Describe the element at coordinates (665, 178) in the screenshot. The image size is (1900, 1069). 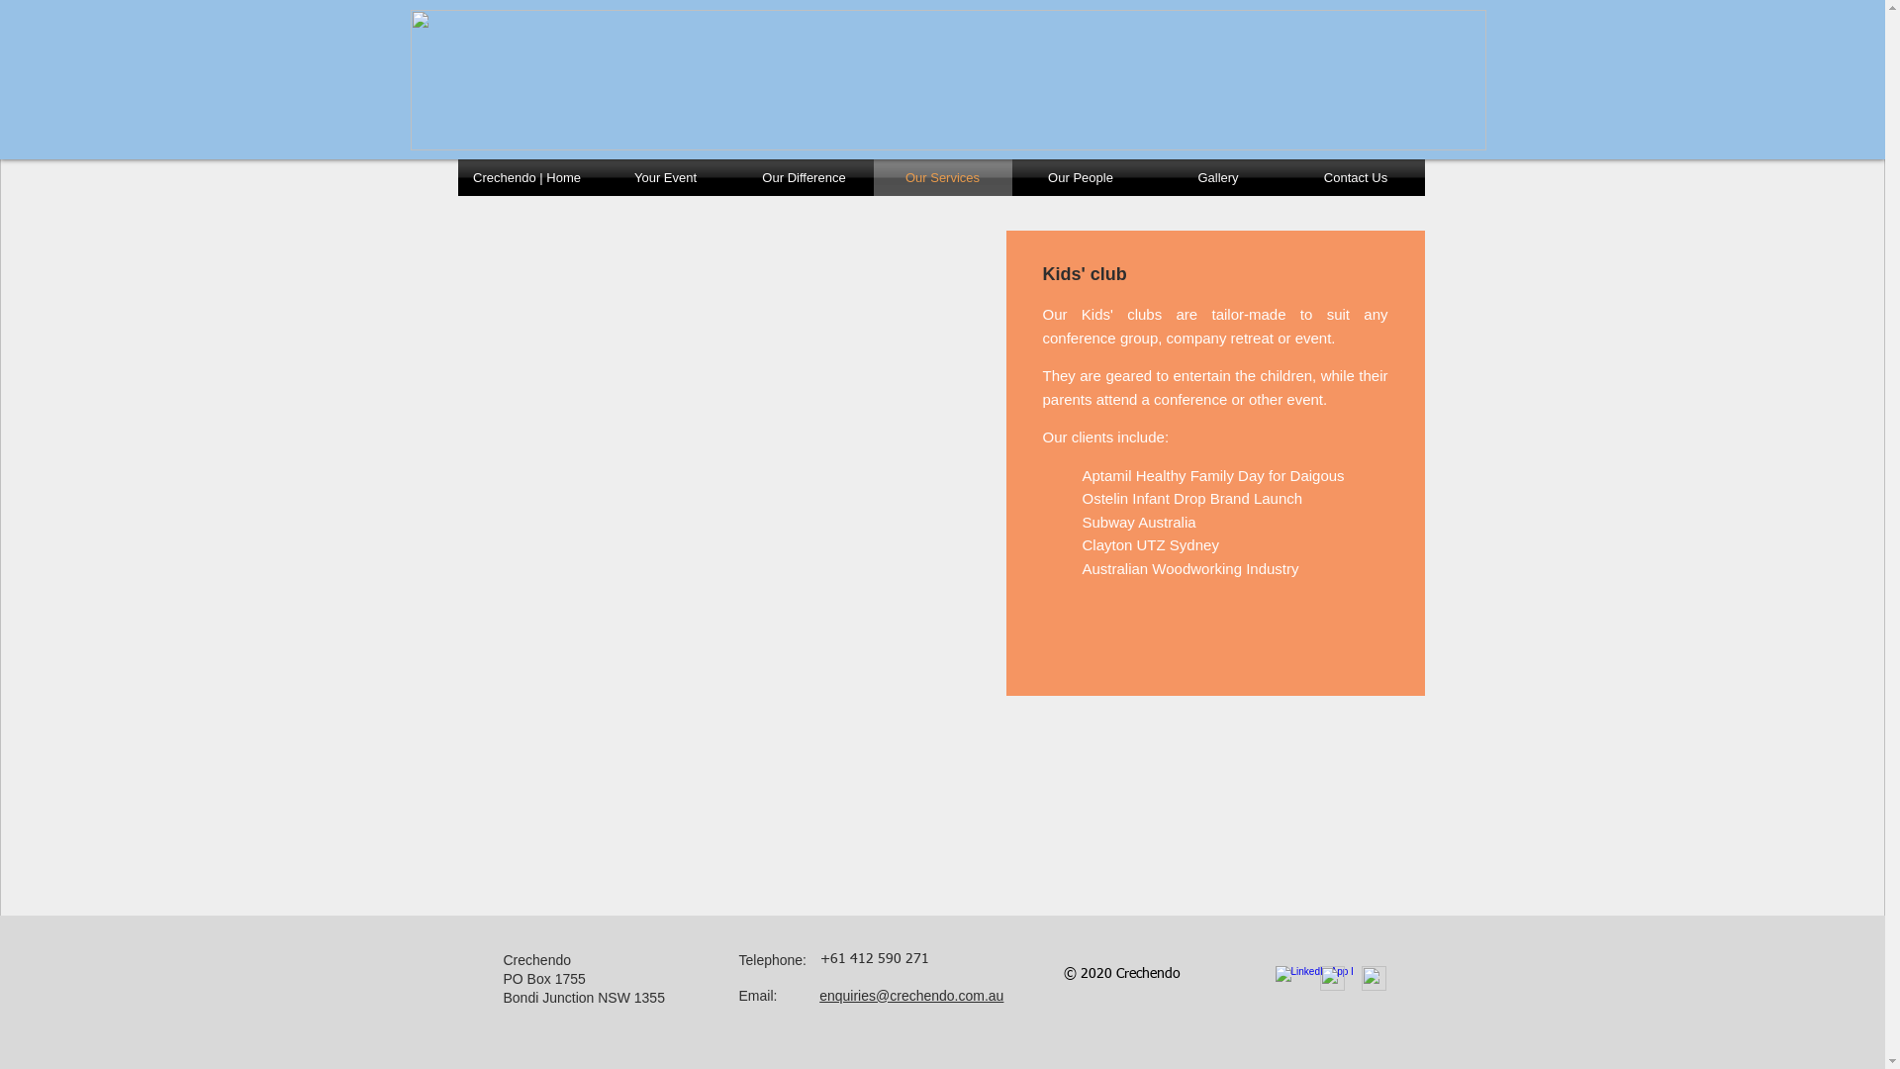
I see `Your Event` at that location.